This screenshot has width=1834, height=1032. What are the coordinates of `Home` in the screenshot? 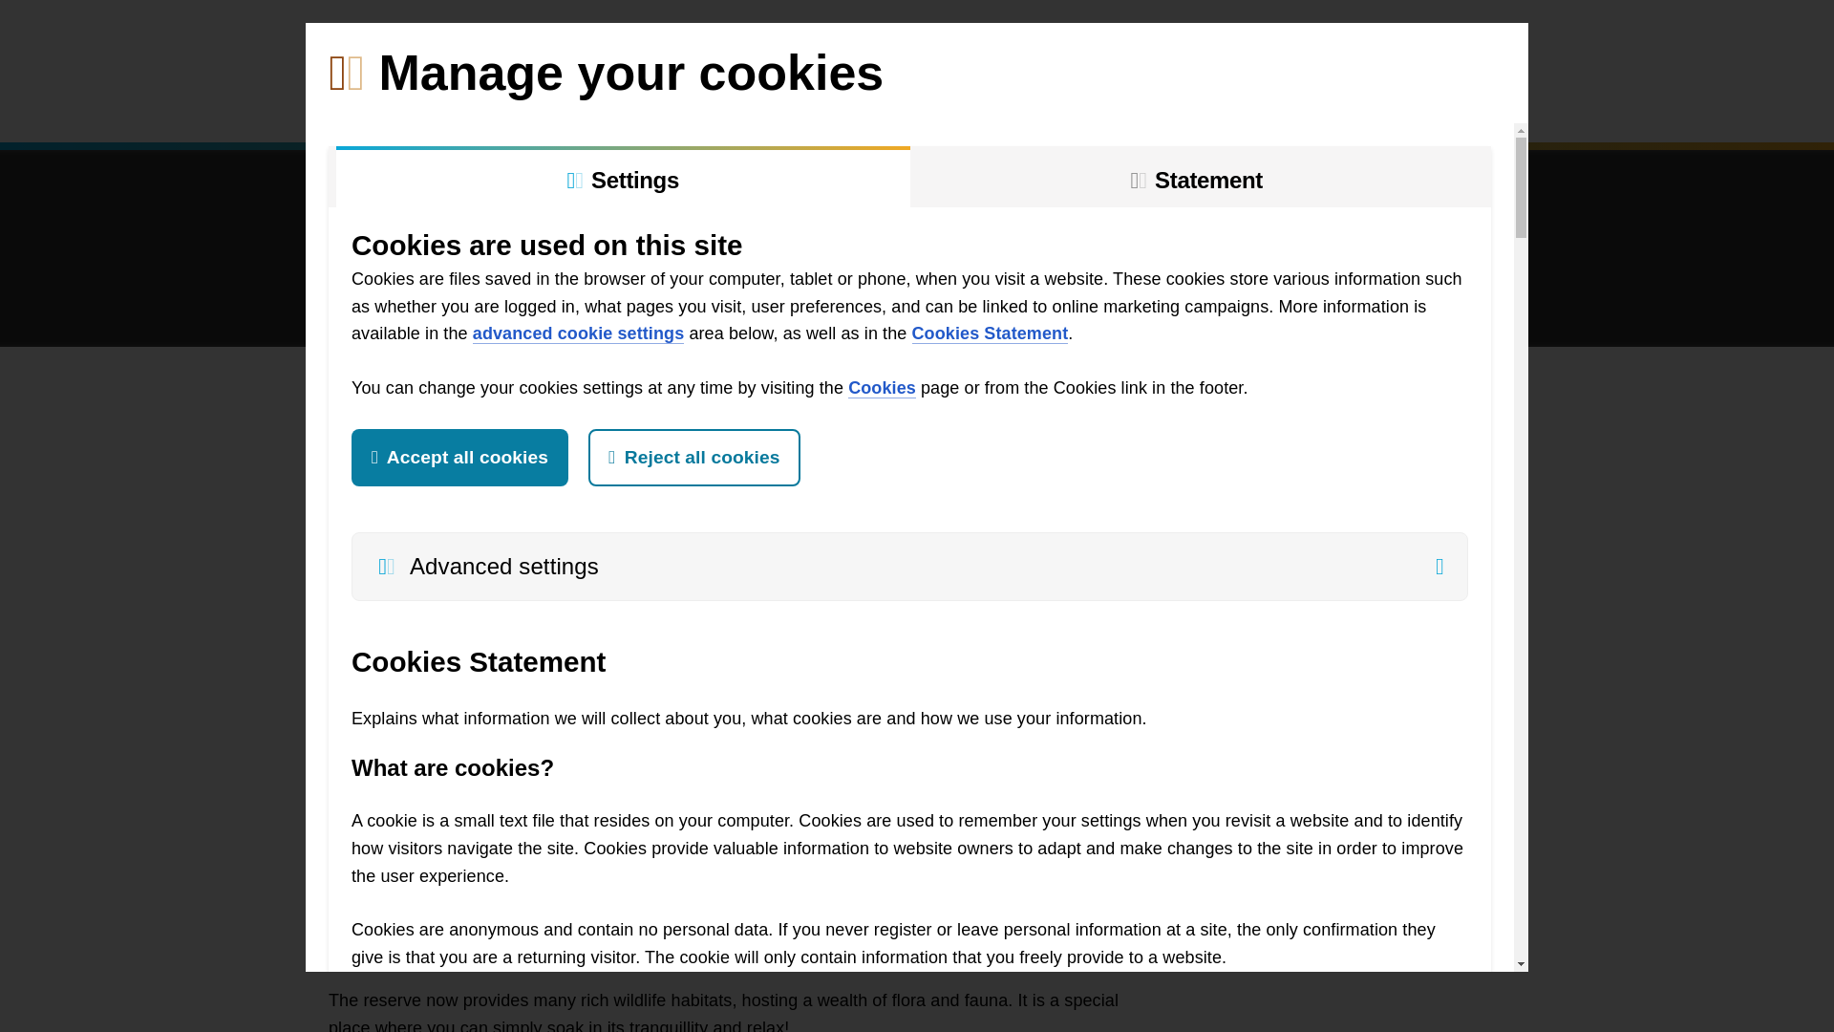 It's located at (357, 105).